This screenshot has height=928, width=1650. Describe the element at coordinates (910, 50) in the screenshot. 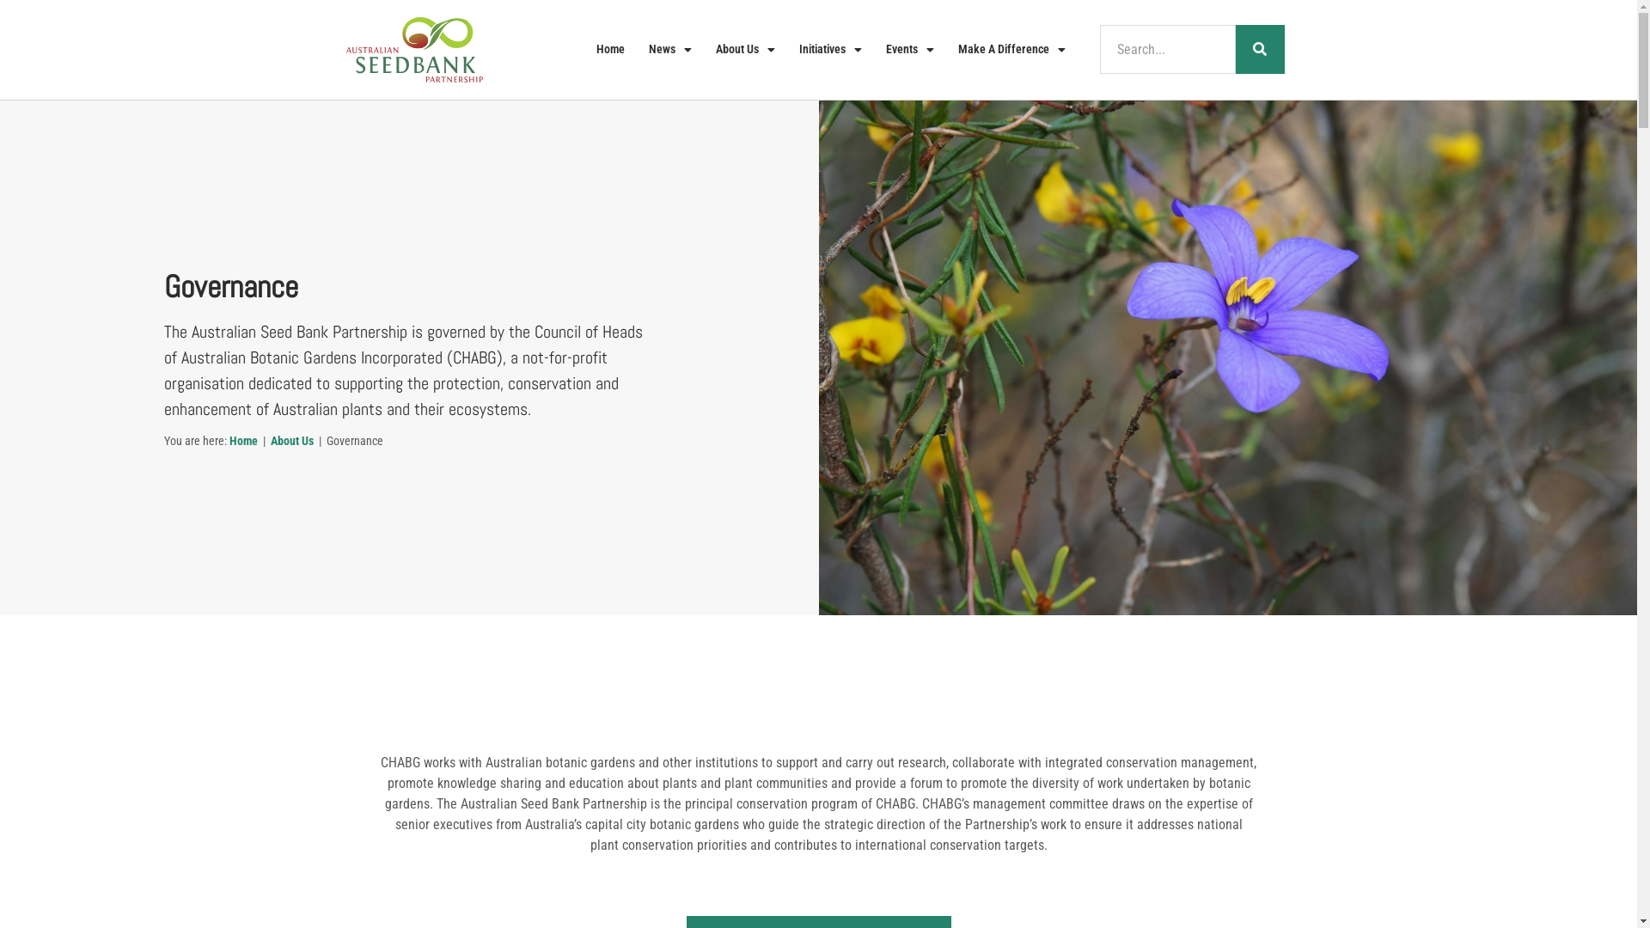

I see `Events` at that location.